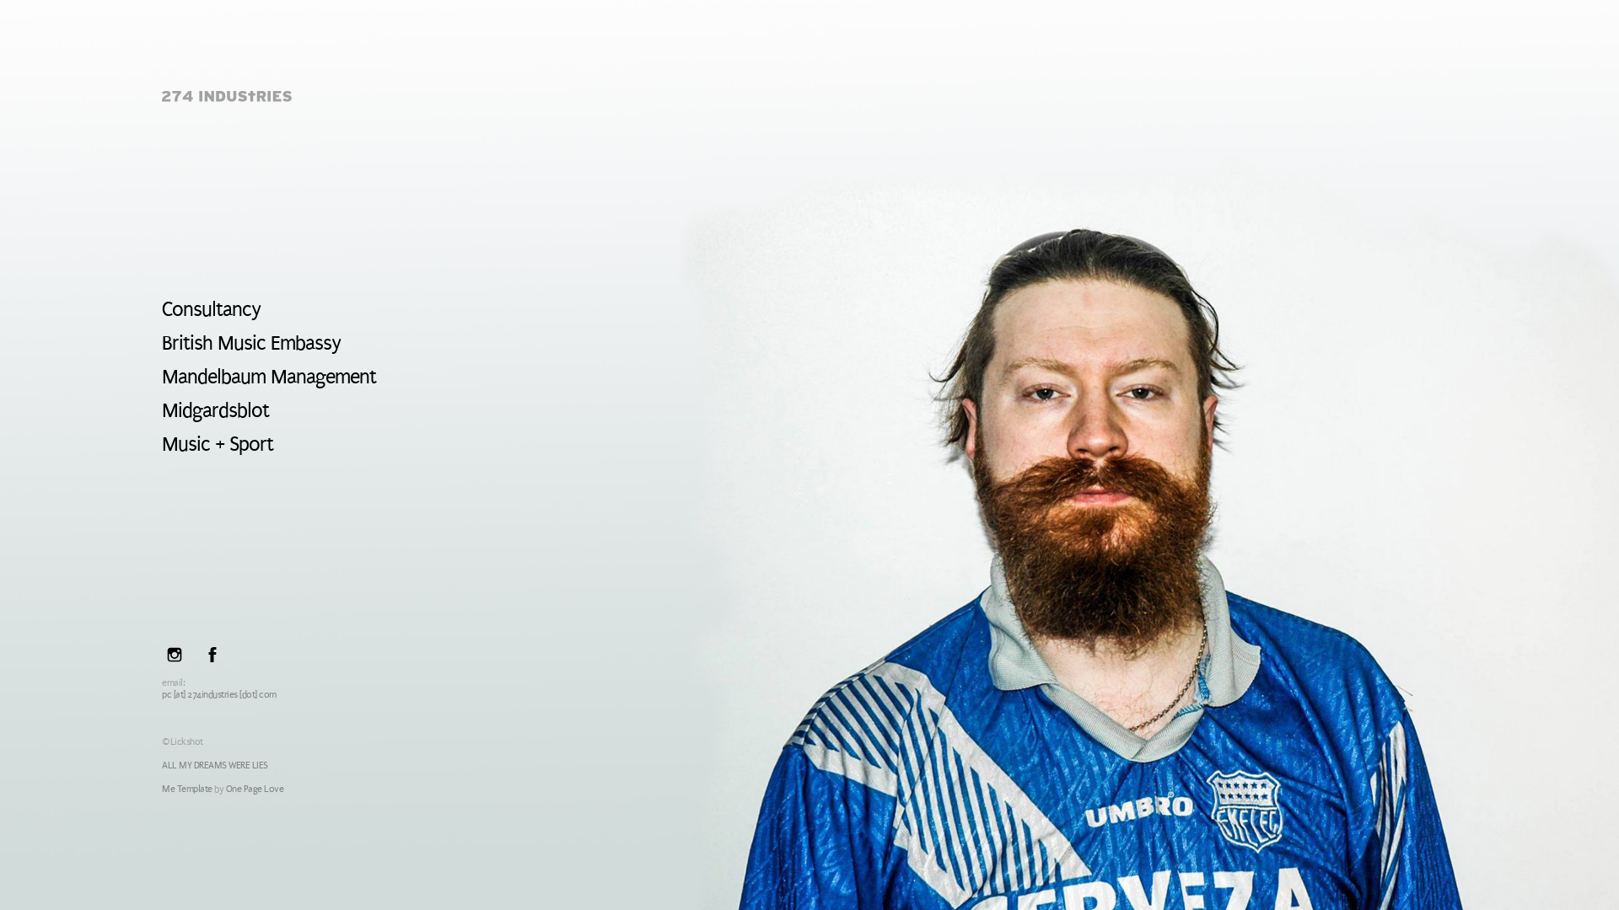  I want to click on British Music Embassy, so click(251, 343).